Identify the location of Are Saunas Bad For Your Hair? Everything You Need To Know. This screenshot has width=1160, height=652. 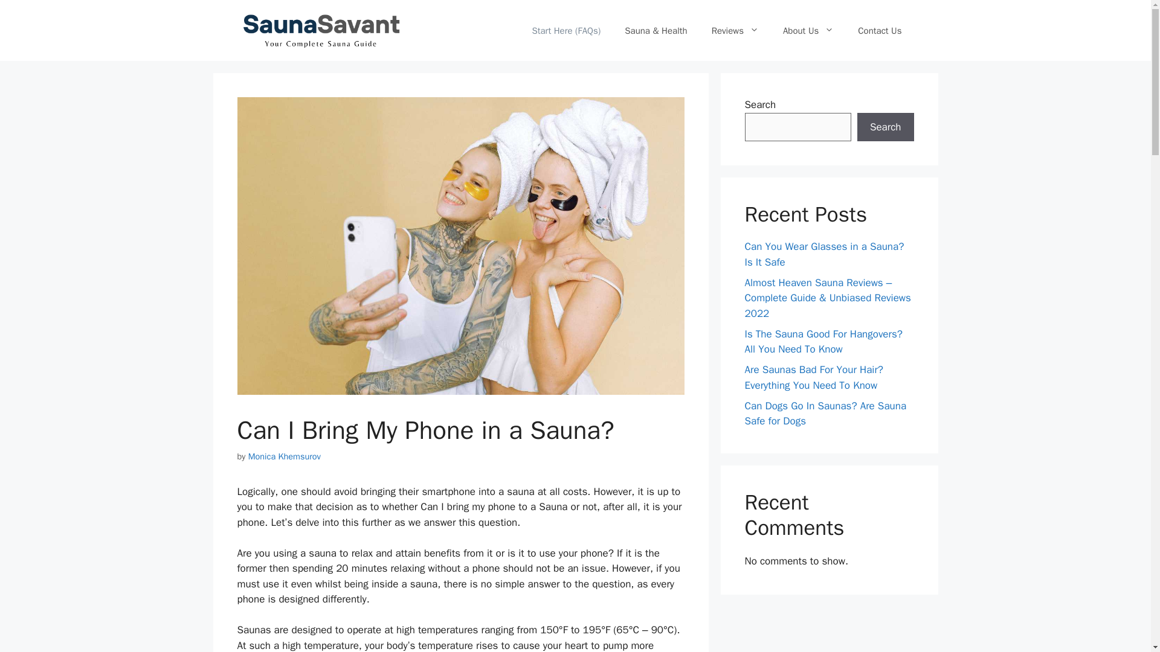
(813, 377).